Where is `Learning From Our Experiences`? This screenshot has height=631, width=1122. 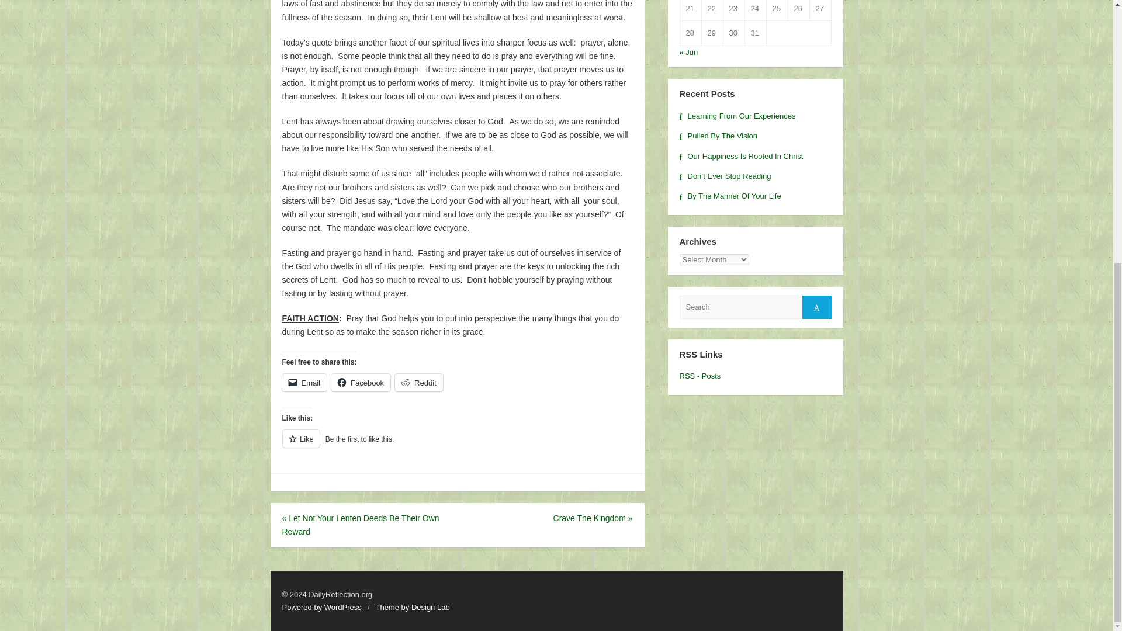
Learning From Our Experiences is located at coordinates (737, 116).